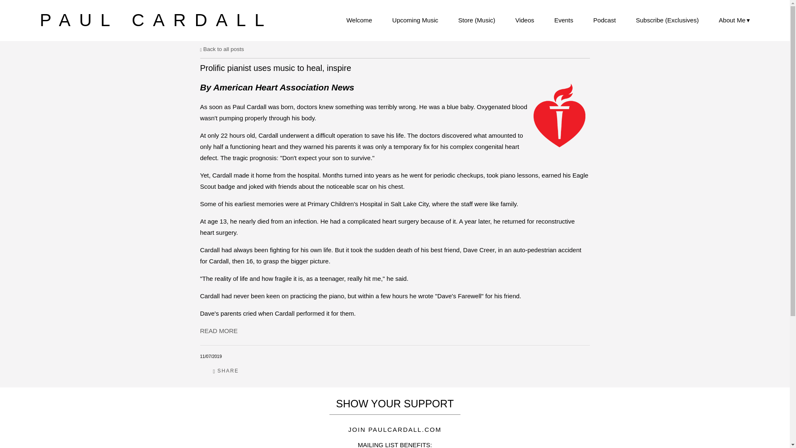 This screenshot has width=796, height=448. I want to click on PAUL CARDALL, so click(156, 20).